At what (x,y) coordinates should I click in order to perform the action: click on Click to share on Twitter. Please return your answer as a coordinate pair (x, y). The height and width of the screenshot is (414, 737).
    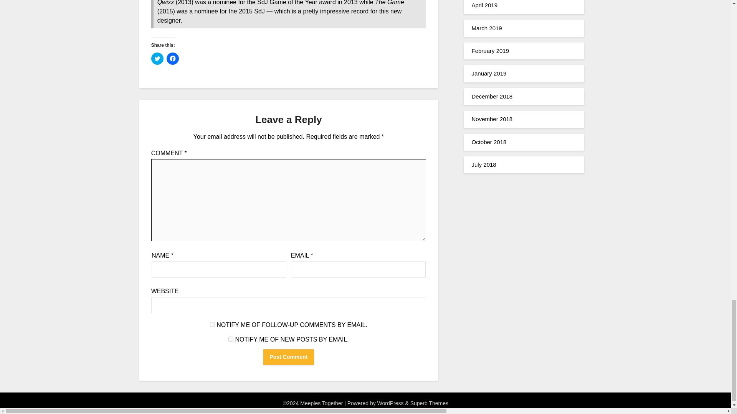
    Looking at the image, I should click on (157, 58).